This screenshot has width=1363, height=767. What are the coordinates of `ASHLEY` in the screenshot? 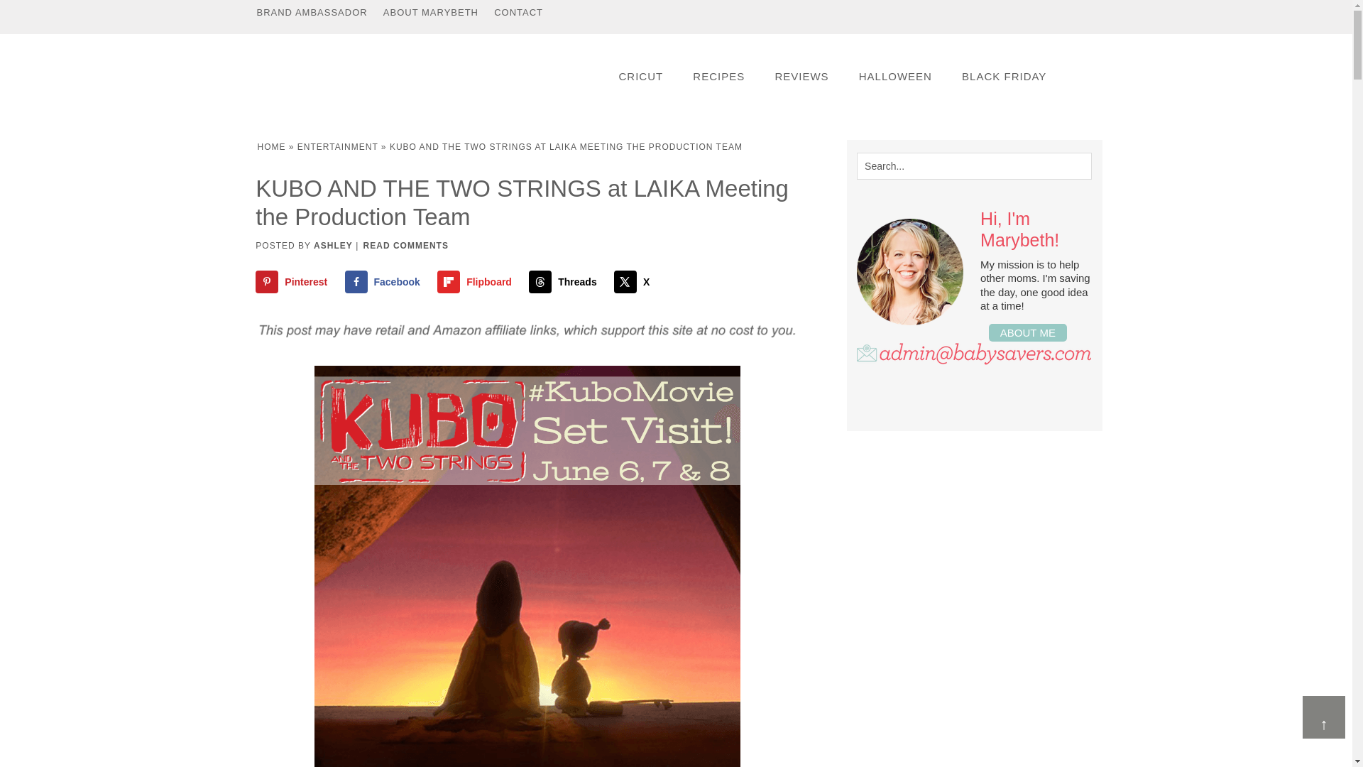 It's located at (333, 246).